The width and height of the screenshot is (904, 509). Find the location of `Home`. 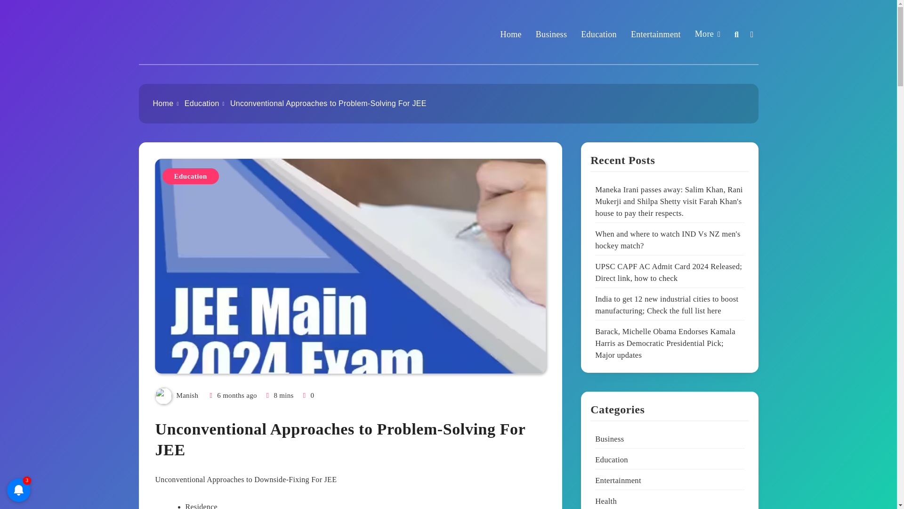

Home is located at coordinates (511, 34).